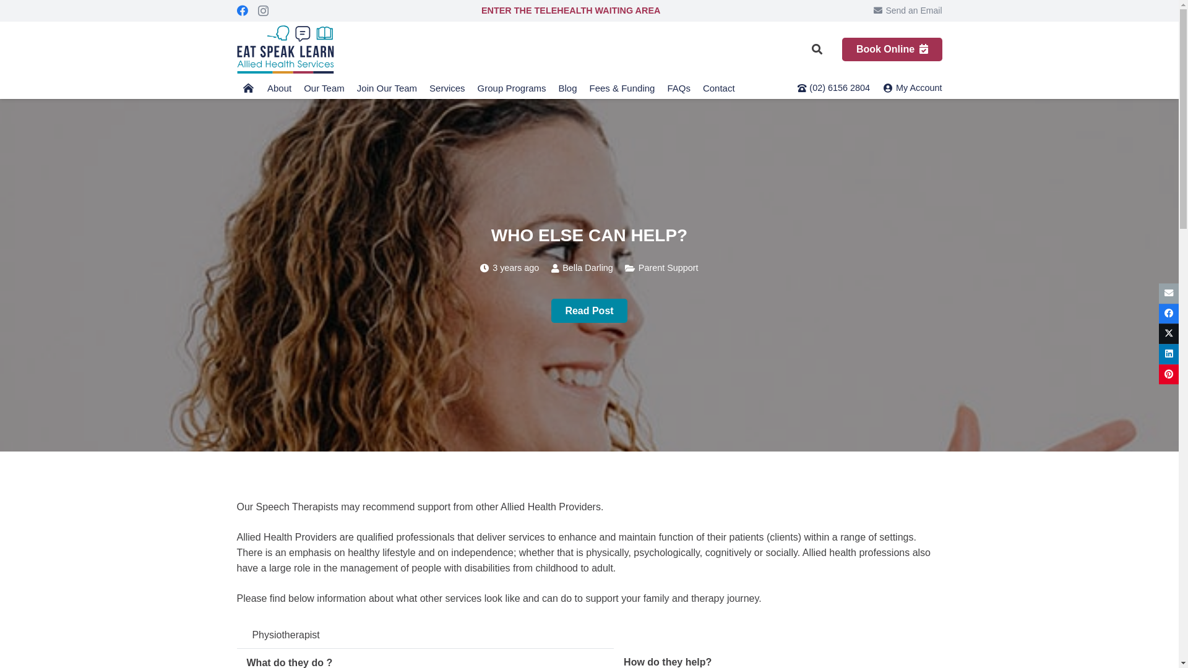 The image size is (1188, 668). What do you see at coordinates (1169, 375) in the screenshot?
I see `Pin this` at bounding box center [1169, 375].